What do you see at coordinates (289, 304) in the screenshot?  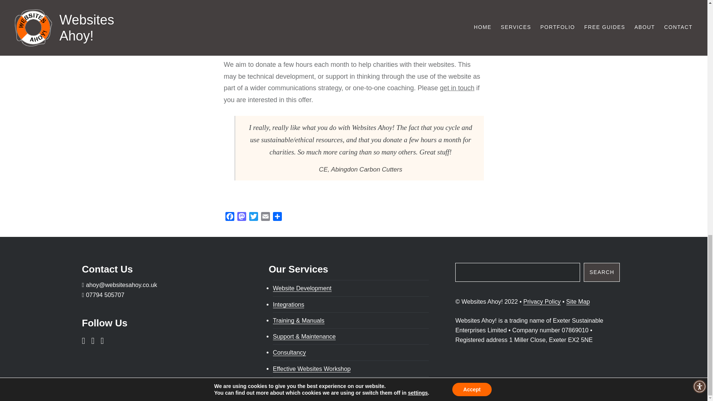 I see `Integrations` at bounding box center [289, 304].